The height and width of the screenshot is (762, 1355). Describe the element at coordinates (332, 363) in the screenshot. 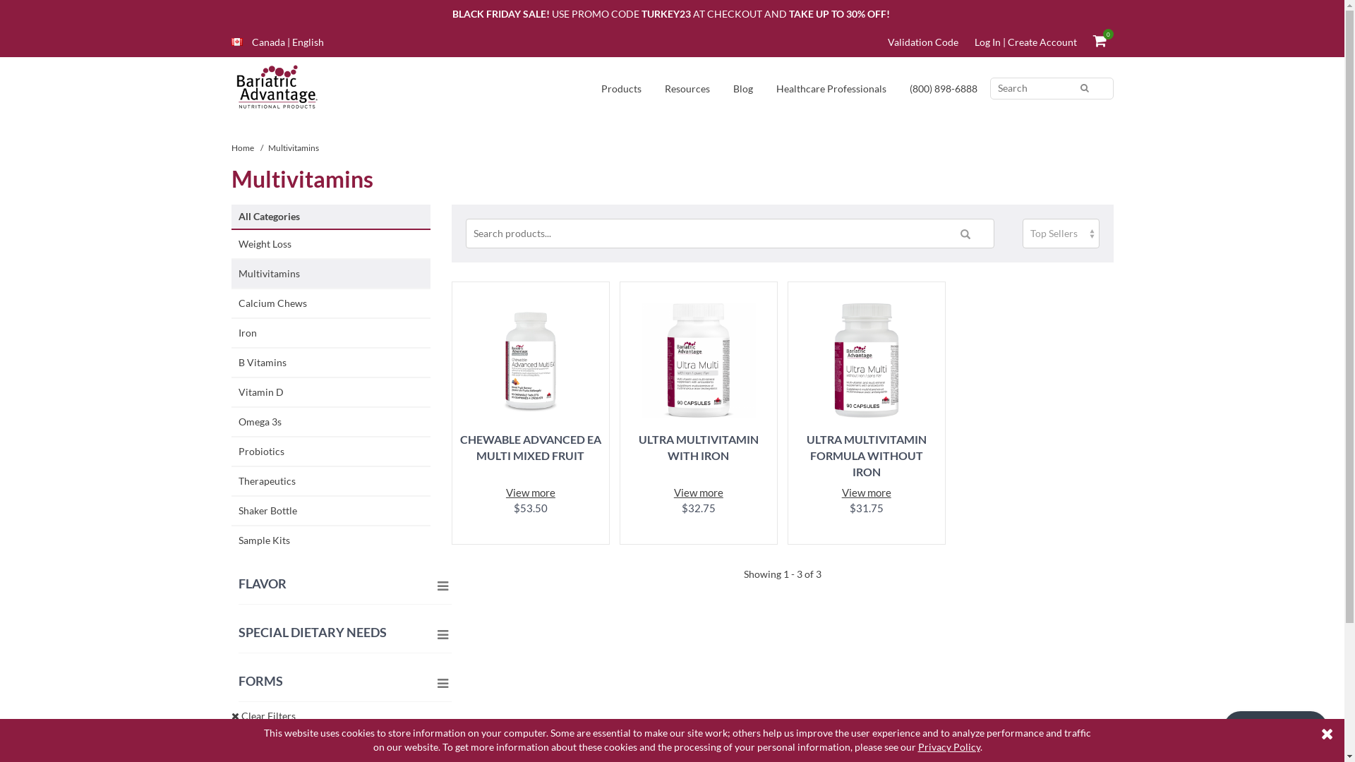

I see `B Vitamins` at that location.